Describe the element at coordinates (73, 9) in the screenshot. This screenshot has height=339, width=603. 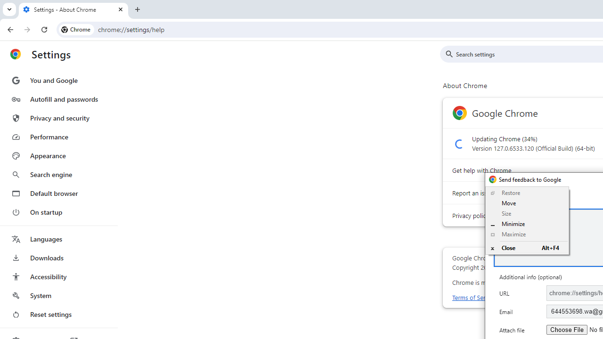
I see `Settings - About Chrome` at that location.